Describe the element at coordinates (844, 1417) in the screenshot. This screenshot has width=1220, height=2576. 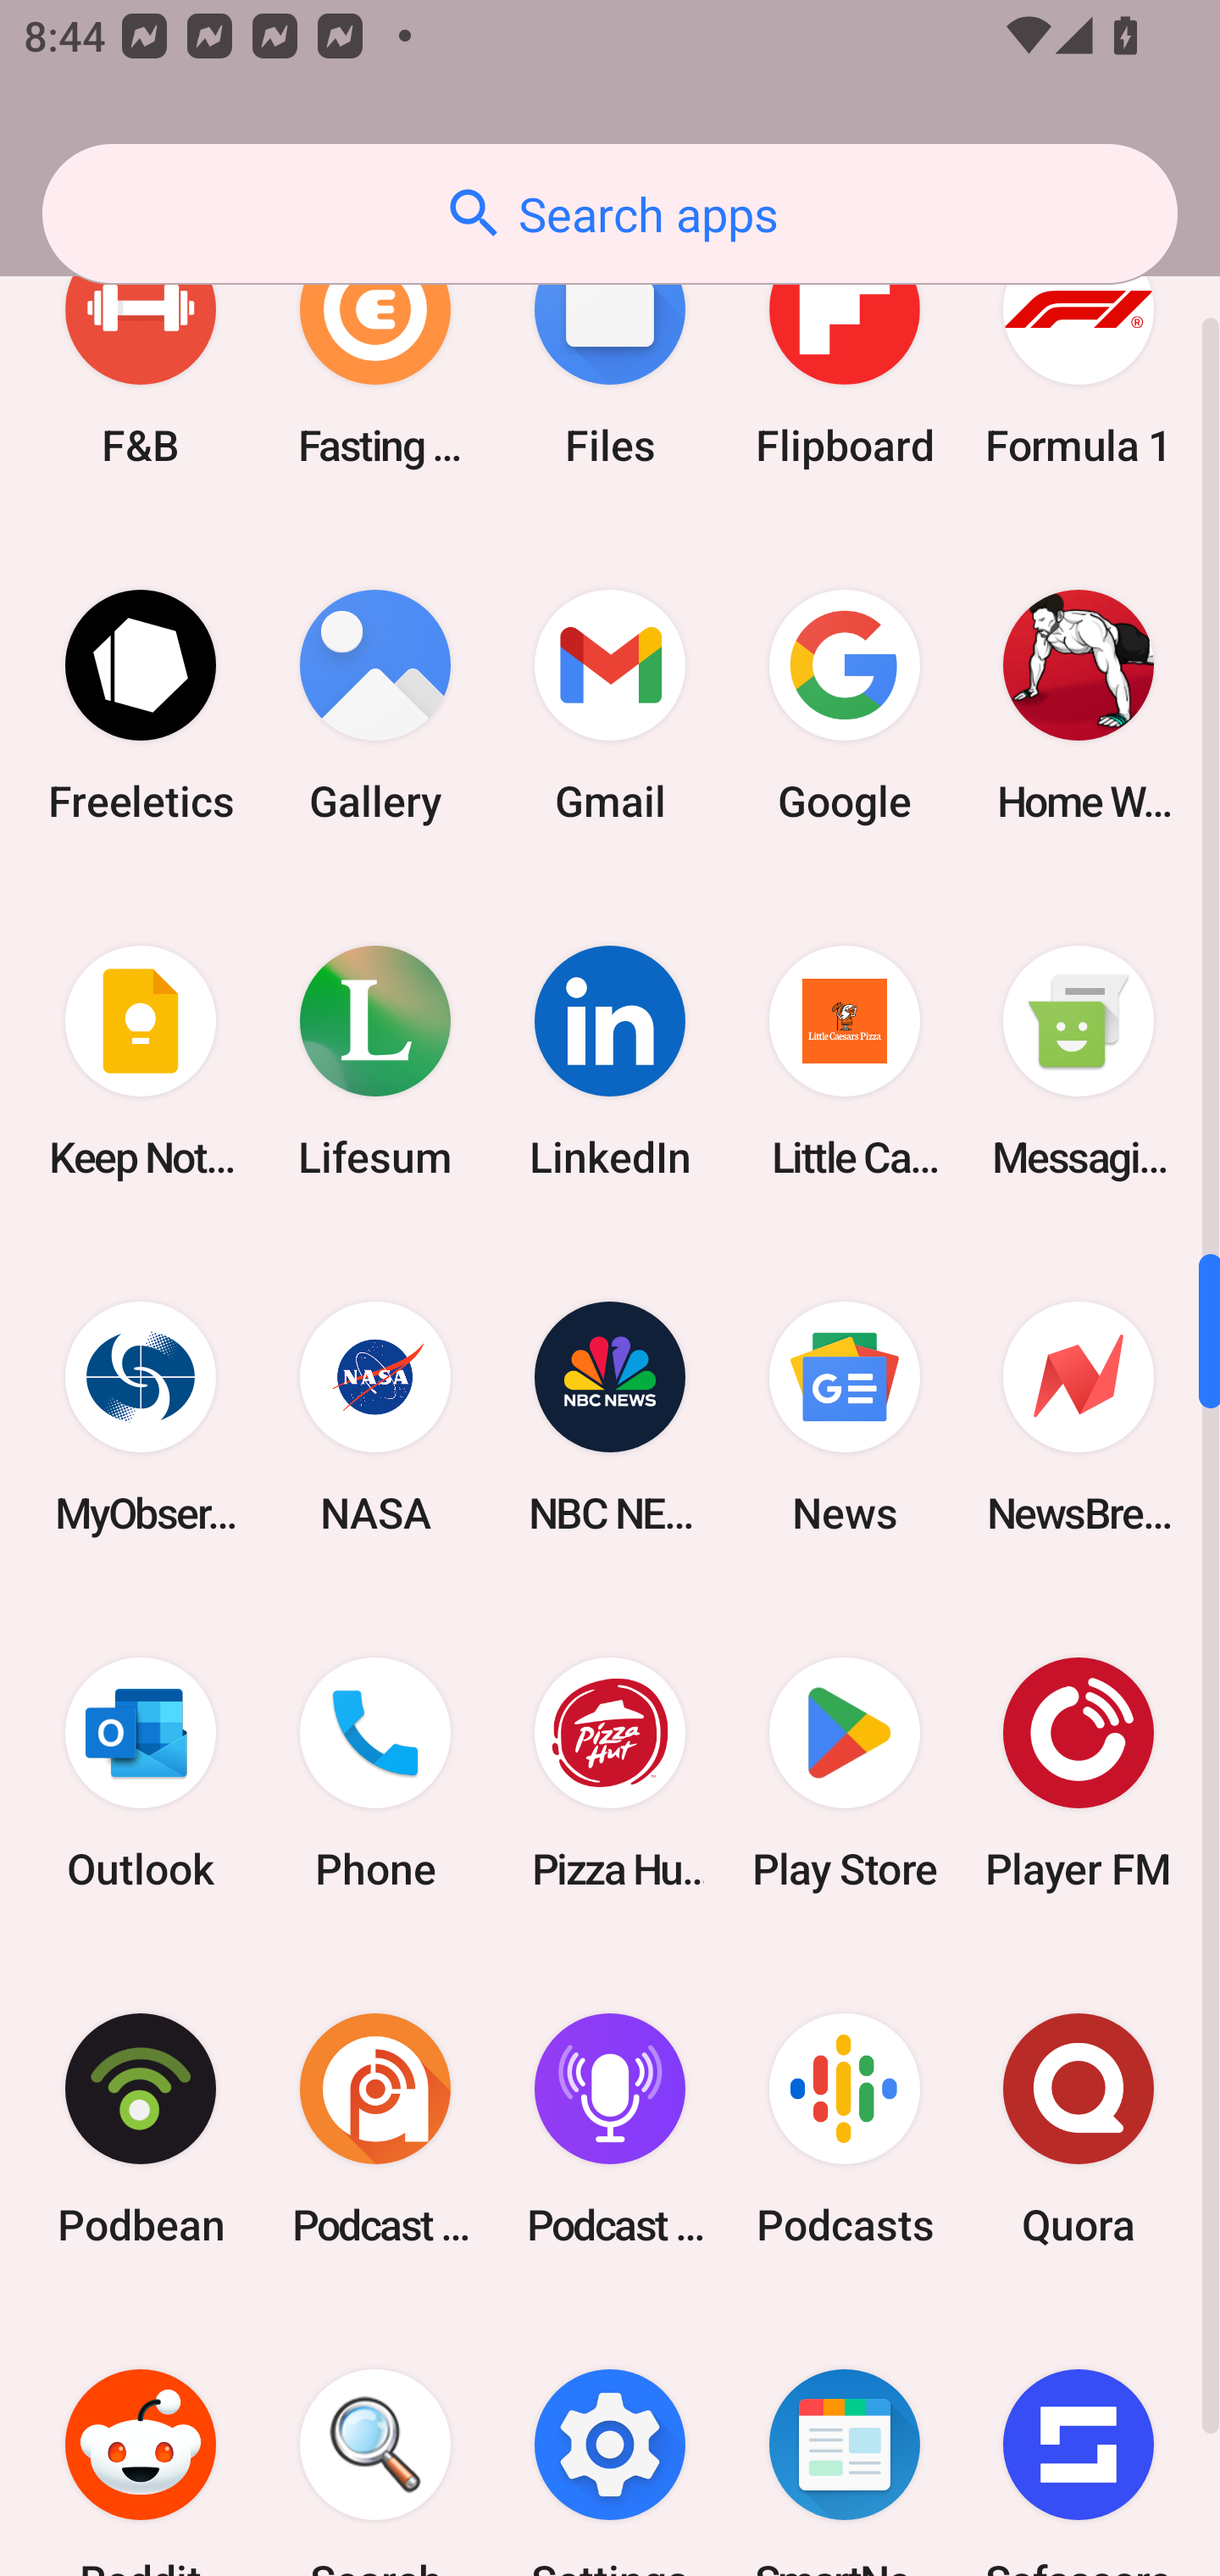
I see `News` at that location.